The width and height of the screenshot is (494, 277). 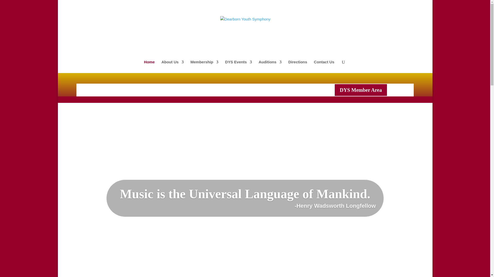 I want to click on Home, so click(x=149, y=67).